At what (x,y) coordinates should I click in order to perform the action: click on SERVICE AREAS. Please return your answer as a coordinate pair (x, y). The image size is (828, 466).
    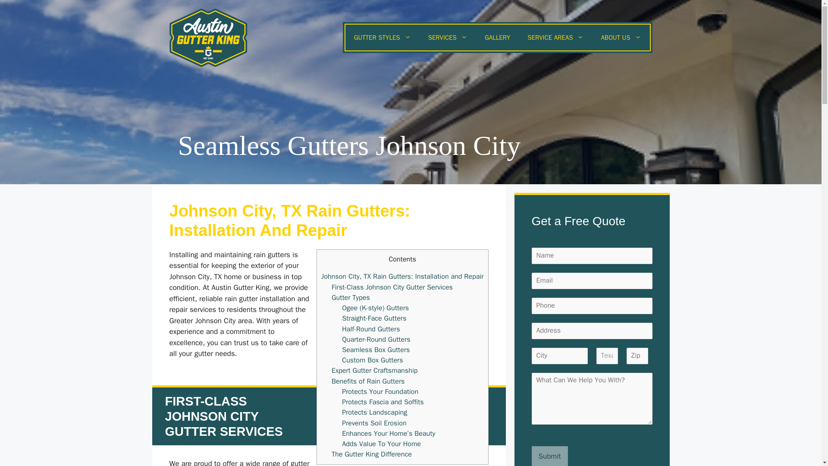
    Looking at the image, I should click on (555, 37).